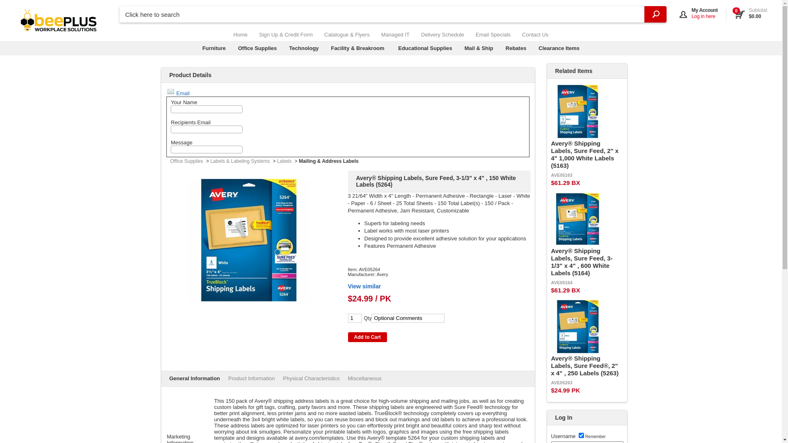 This screenshot has width=788, height=443. Describe the element at coordinates (59, 21) in the screenshot. I see `beePLUS Workplace Solutions` at that location.